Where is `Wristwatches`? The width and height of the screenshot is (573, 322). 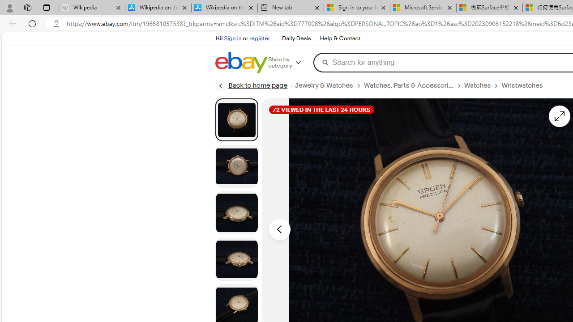
Wristwatches is located at coordinates (526, 85).